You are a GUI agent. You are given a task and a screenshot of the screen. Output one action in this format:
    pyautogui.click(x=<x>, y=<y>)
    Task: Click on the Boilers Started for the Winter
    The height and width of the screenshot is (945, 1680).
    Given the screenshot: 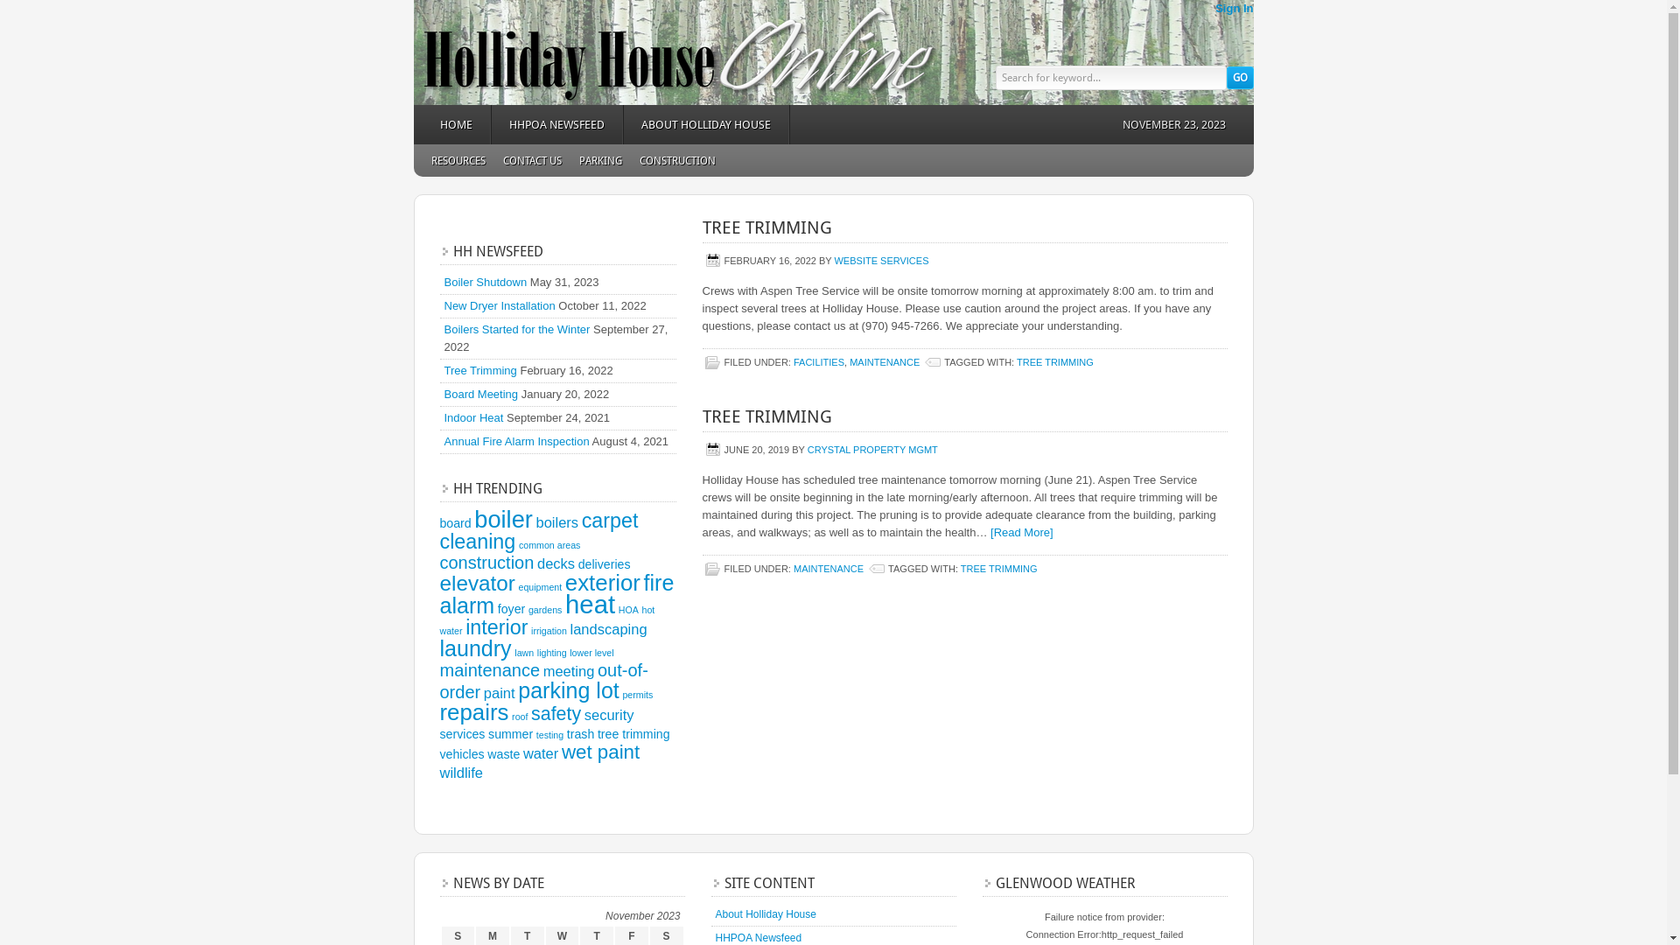 What is the action you would take?
    pyautogui.click(x=518, y=329)
    